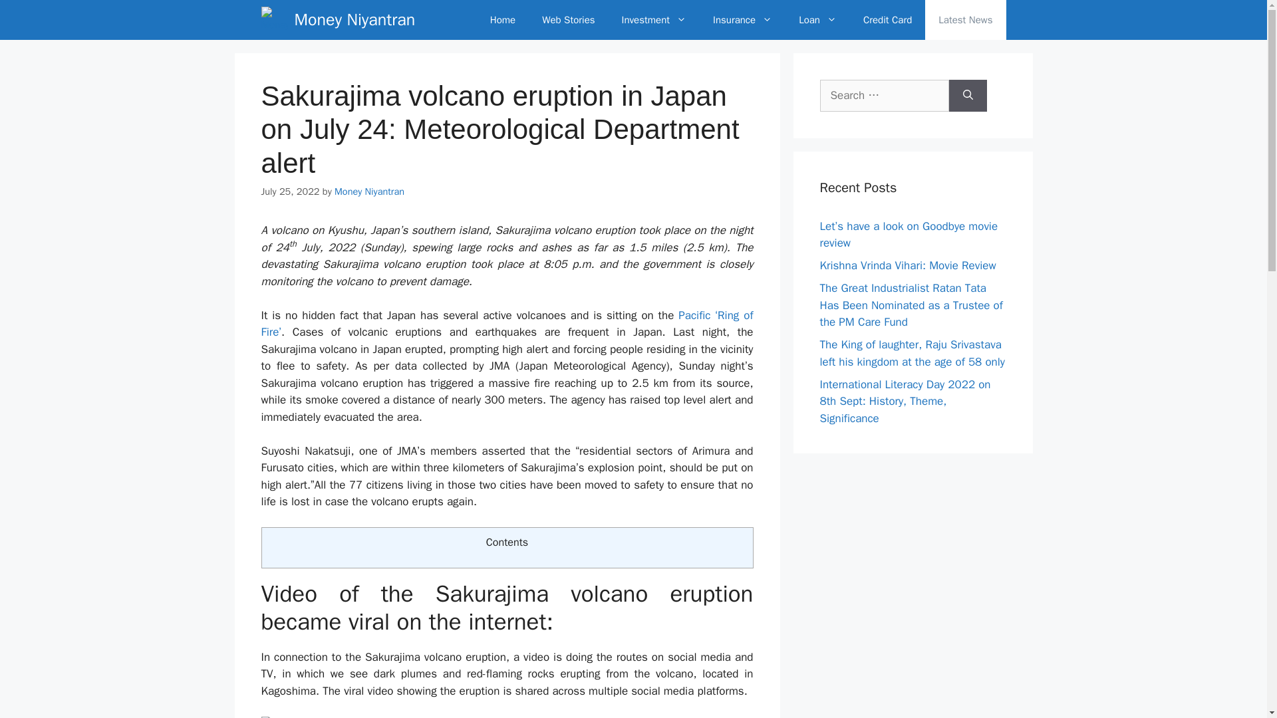 This screenshot has height=718, width=1277. What do you see at coordinates (370, 191) in the screenshot?
I see `View all posts by Money Niyantran` at bounding box center [370, 191].